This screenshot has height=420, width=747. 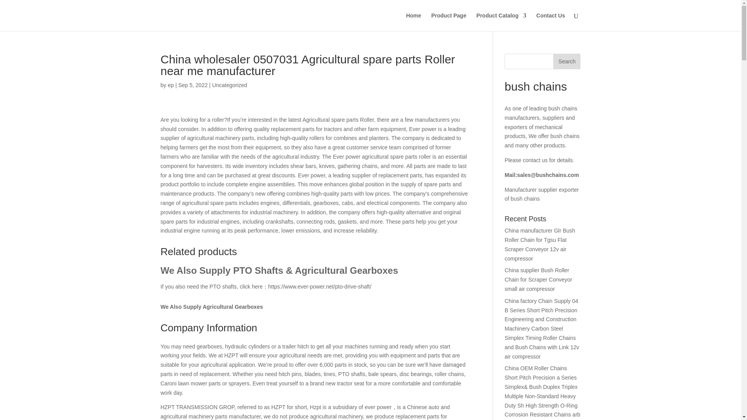 What do you see at coordinates (501, 22) in the screenshot?
I see `Product Catalog` at bounding box center [501, 22].